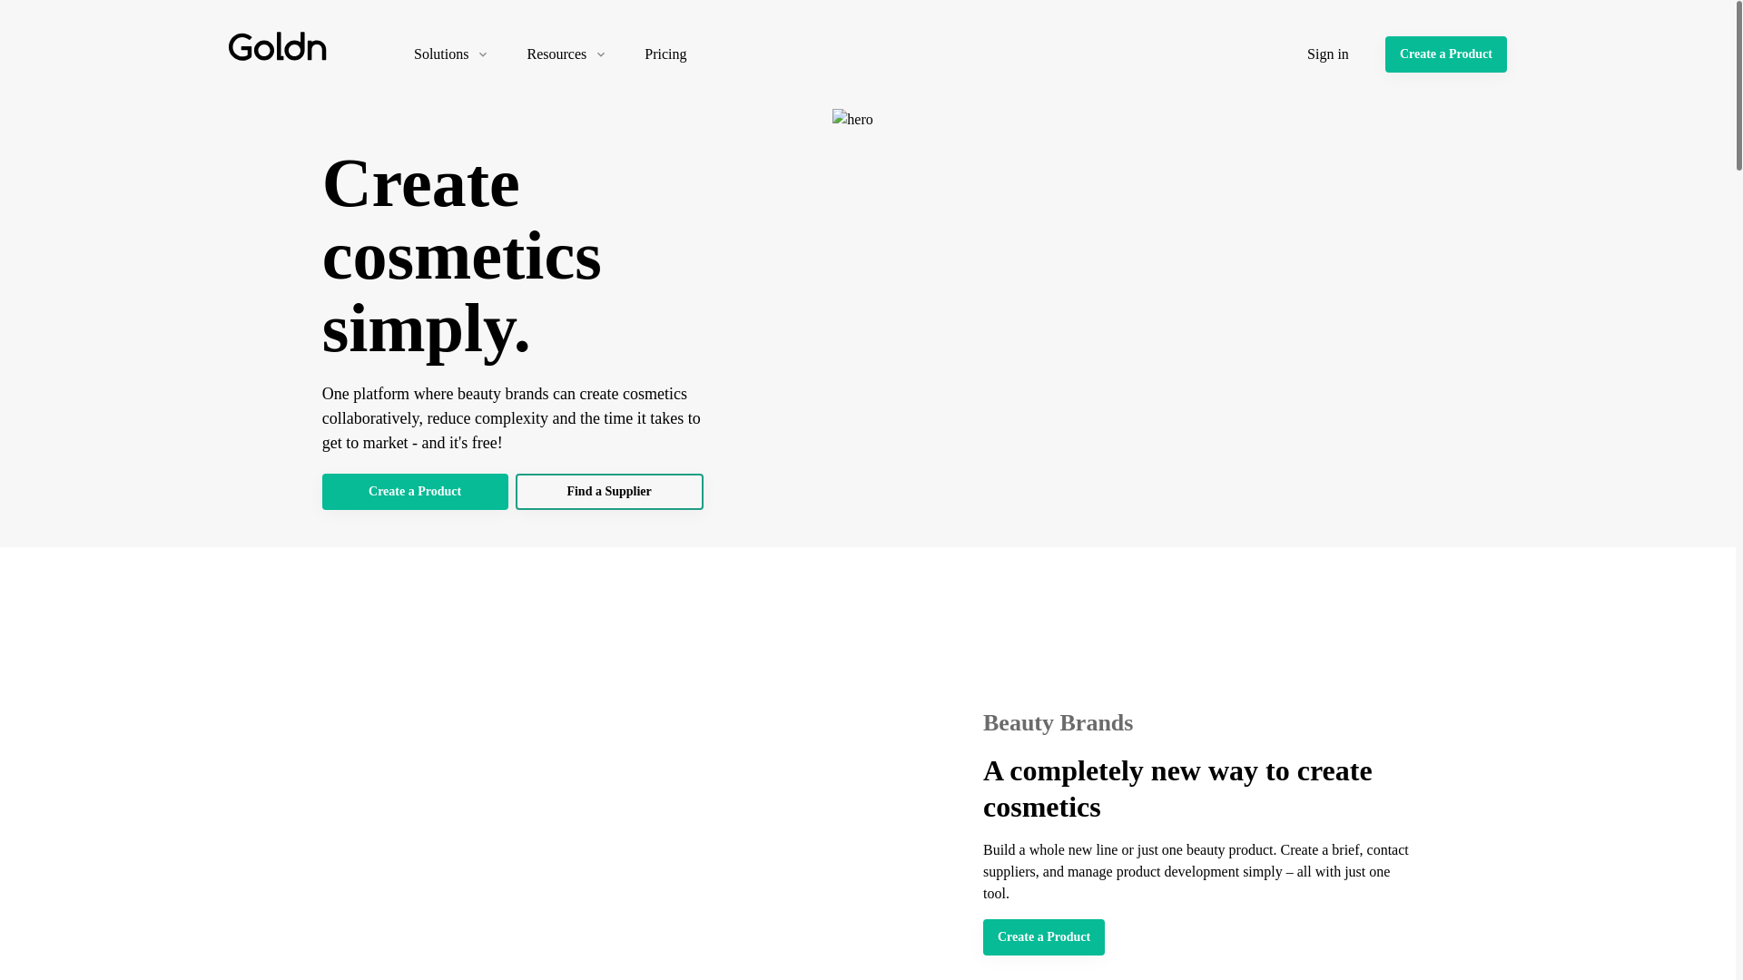 The width and height of the screenshot is (1743, 980). What do you see at coordinates (610, 491) in the screenshot?
I see `Find a Supplier` at bounding box center [610, 491].